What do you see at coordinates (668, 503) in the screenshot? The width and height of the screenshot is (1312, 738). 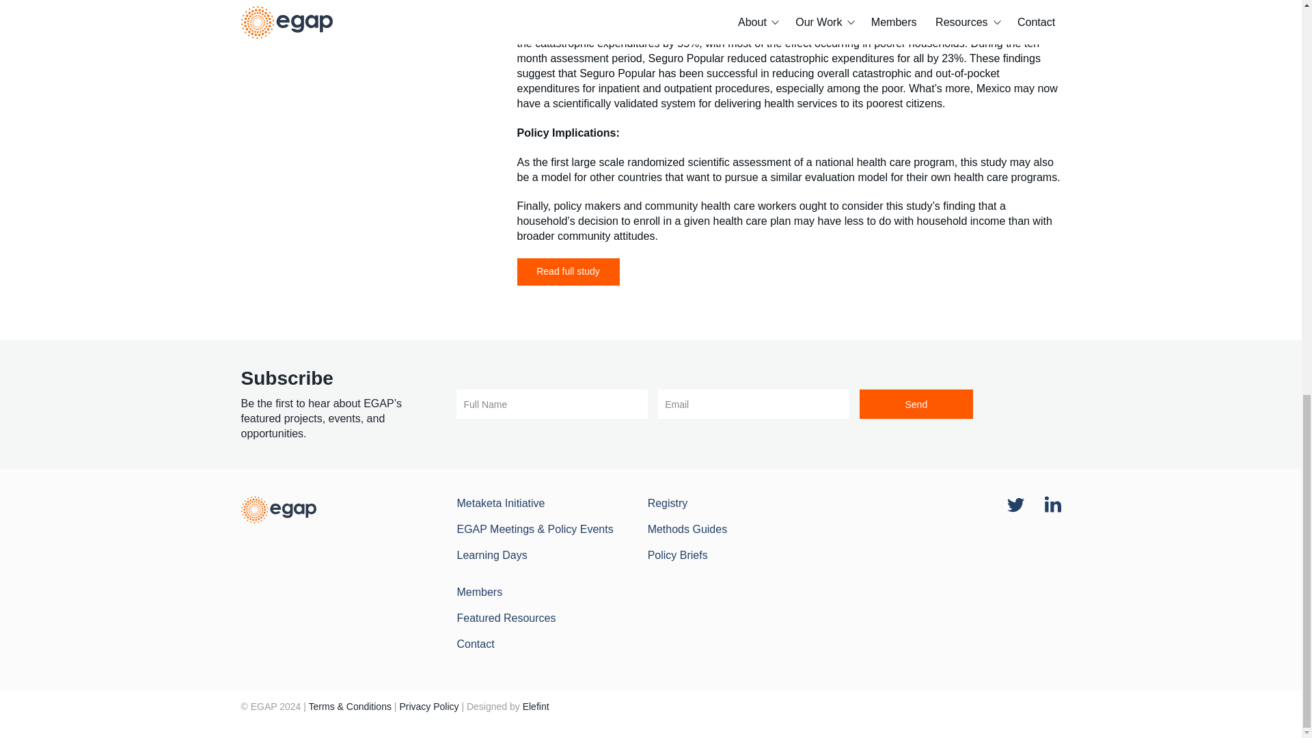 I see `Registry` at bounding box center [668, 503].